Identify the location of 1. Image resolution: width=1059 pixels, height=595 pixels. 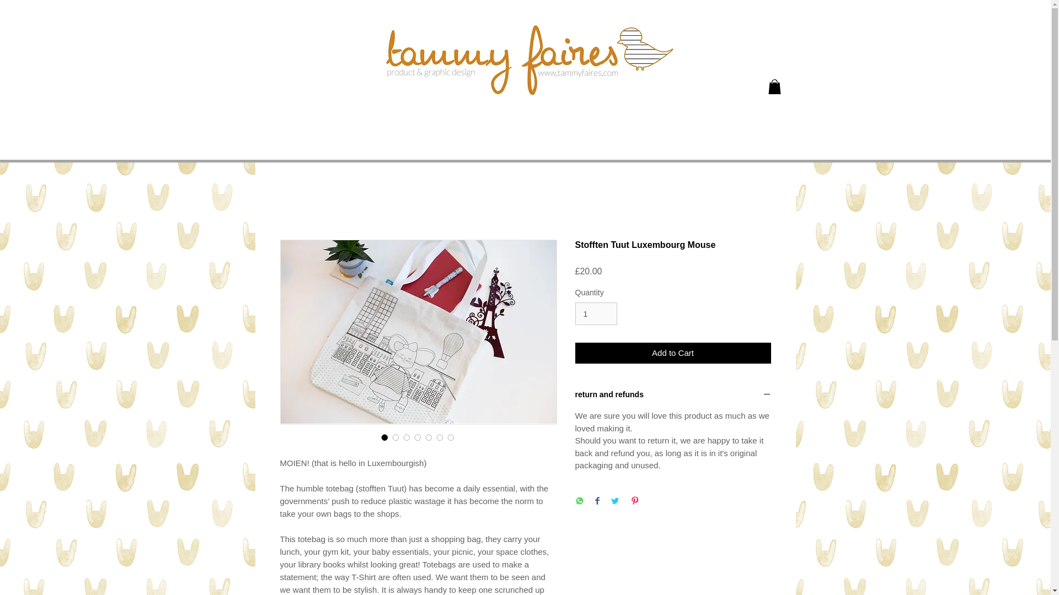
(596, 313).